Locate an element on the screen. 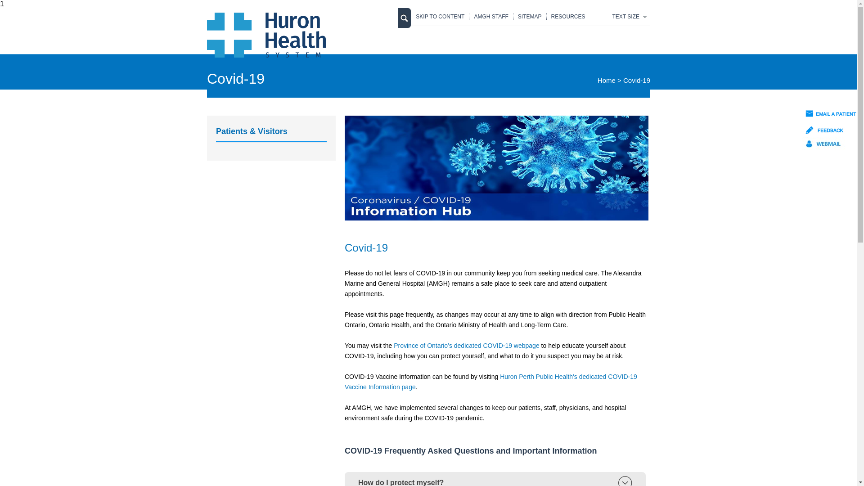  Search this site is located at coordinates (404, 20).